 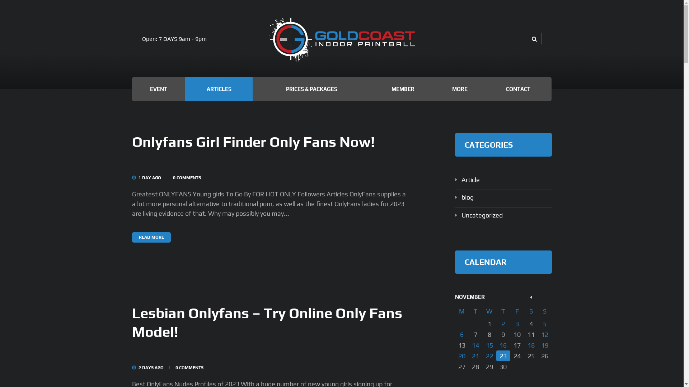 I want to click on 20, so click(x=462, y=356).